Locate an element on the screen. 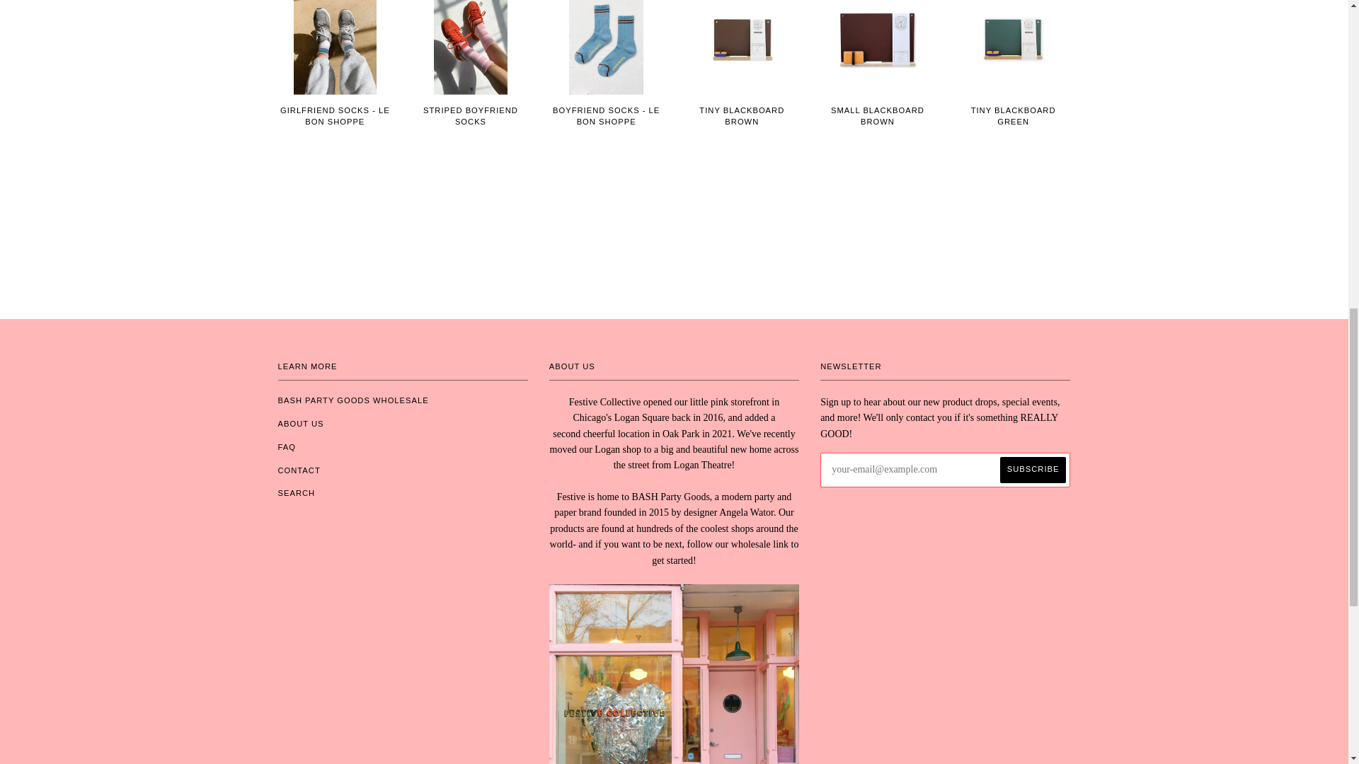 This screenshot has width=1359, height=764. STRIPED BOYFRIEND SOCKS is located at coordinates (470, 127).